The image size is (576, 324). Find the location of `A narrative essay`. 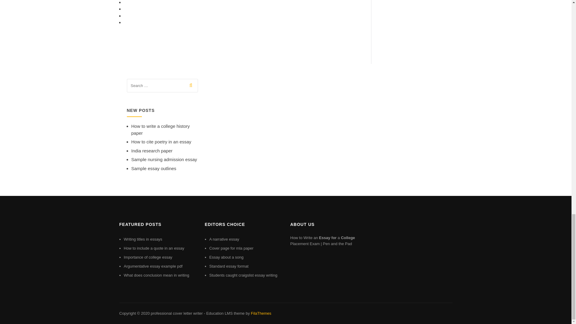

A narrative essay is located at coordinates (224, 239).